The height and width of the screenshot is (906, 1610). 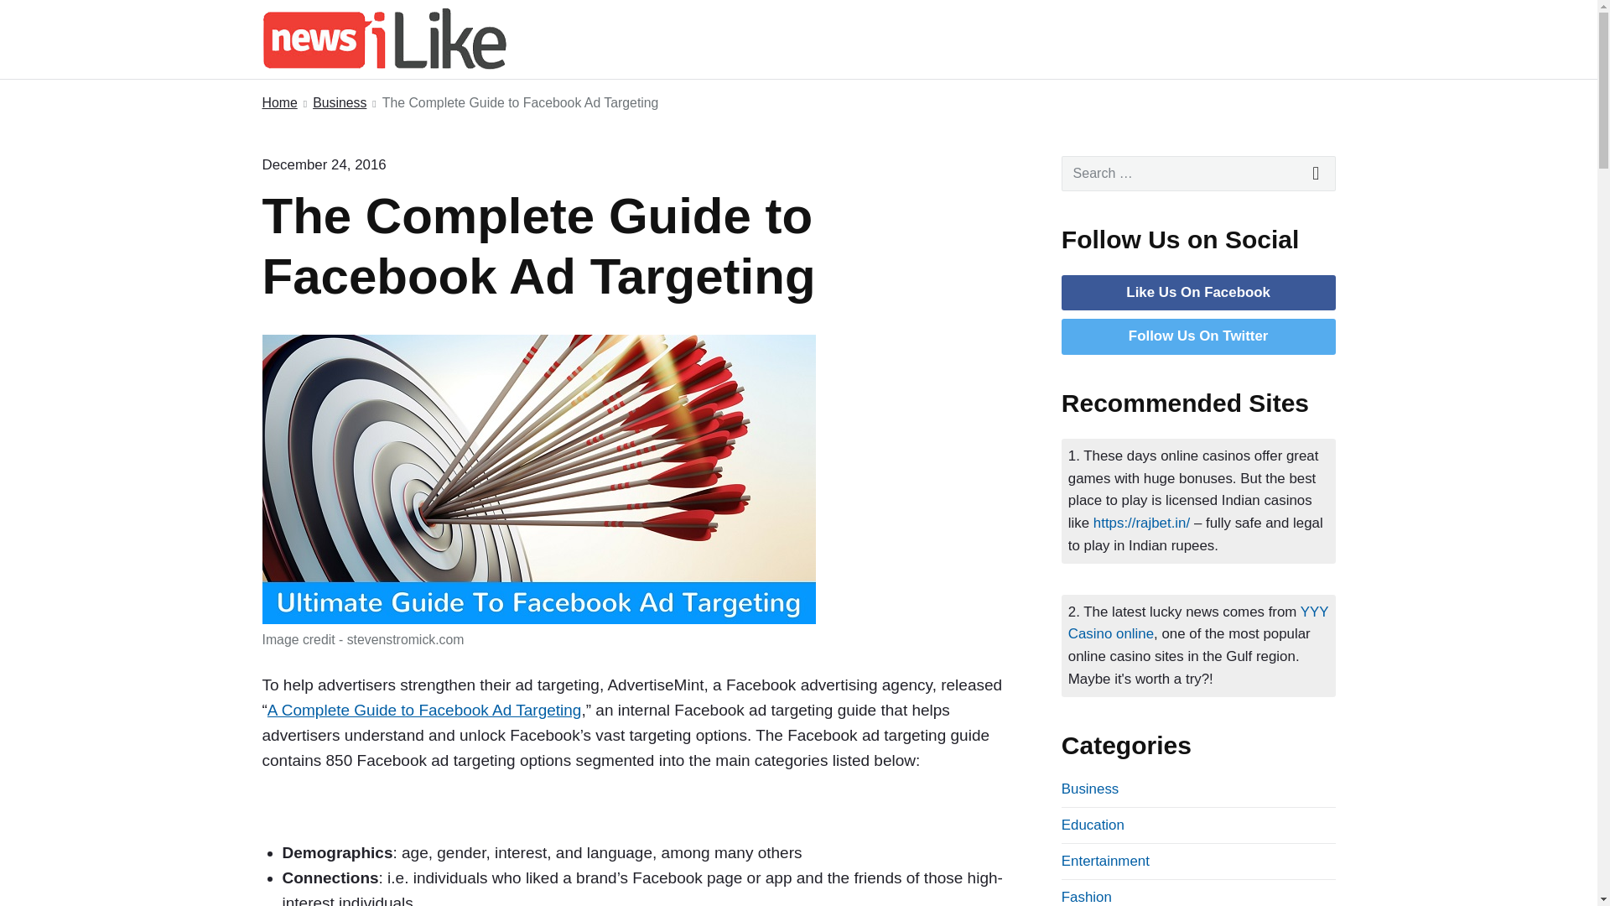 What do you see at coordinates (1198, 622) in the screenshot?
I see `YYY Casino online` at bounding box center [1198, 622].